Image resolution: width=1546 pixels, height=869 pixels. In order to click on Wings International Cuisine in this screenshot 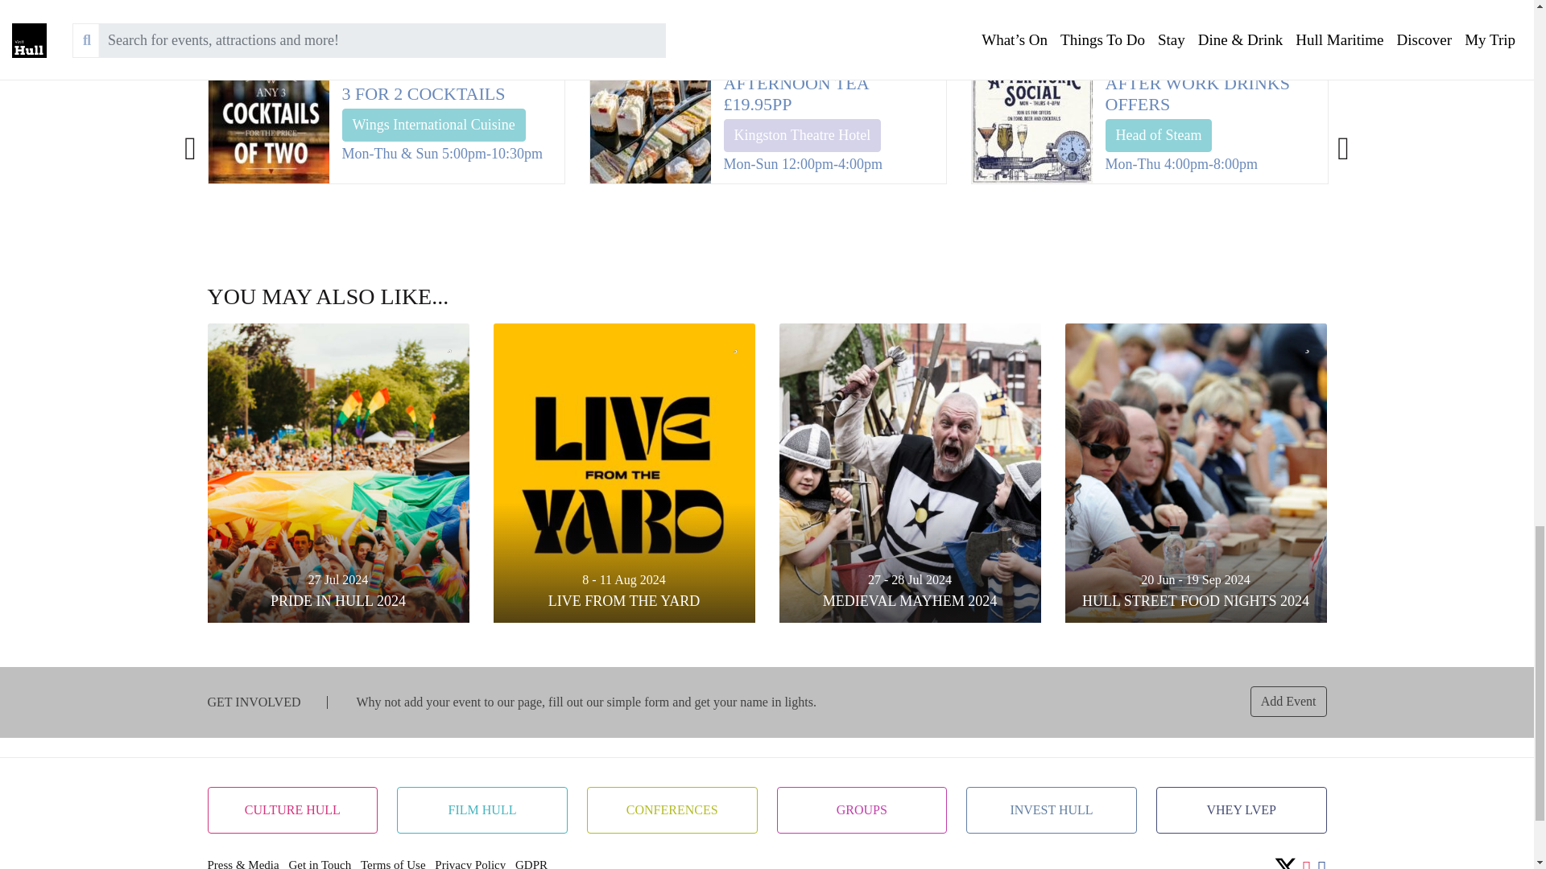, I will do `click(433, 126)`.